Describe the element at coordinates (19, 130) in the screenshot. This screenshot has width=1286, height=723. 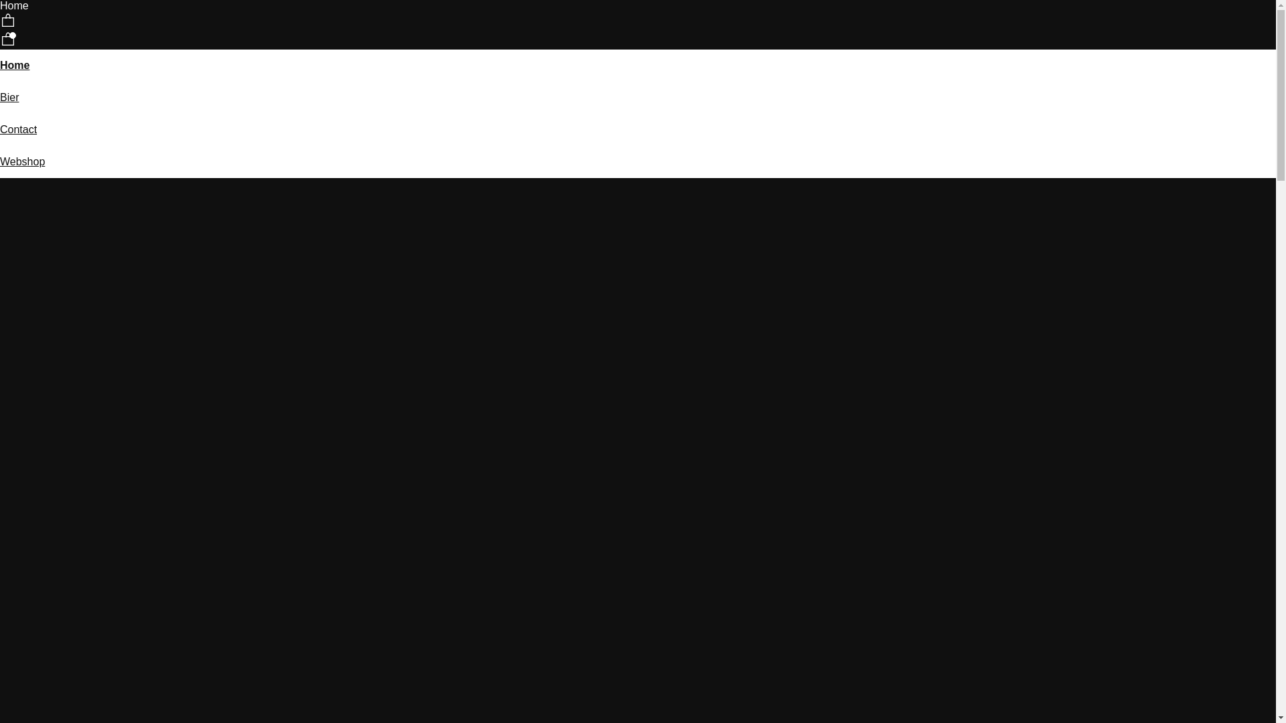
I see `Contact` at that location.